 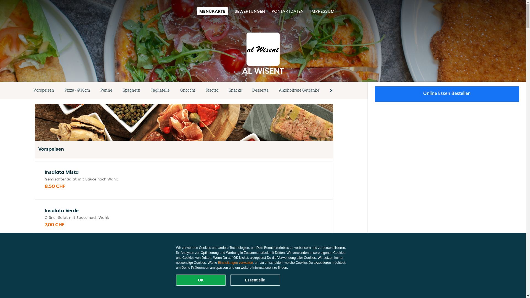 I want to click on BEWERTUNGEN, so click(x=250, y=11).